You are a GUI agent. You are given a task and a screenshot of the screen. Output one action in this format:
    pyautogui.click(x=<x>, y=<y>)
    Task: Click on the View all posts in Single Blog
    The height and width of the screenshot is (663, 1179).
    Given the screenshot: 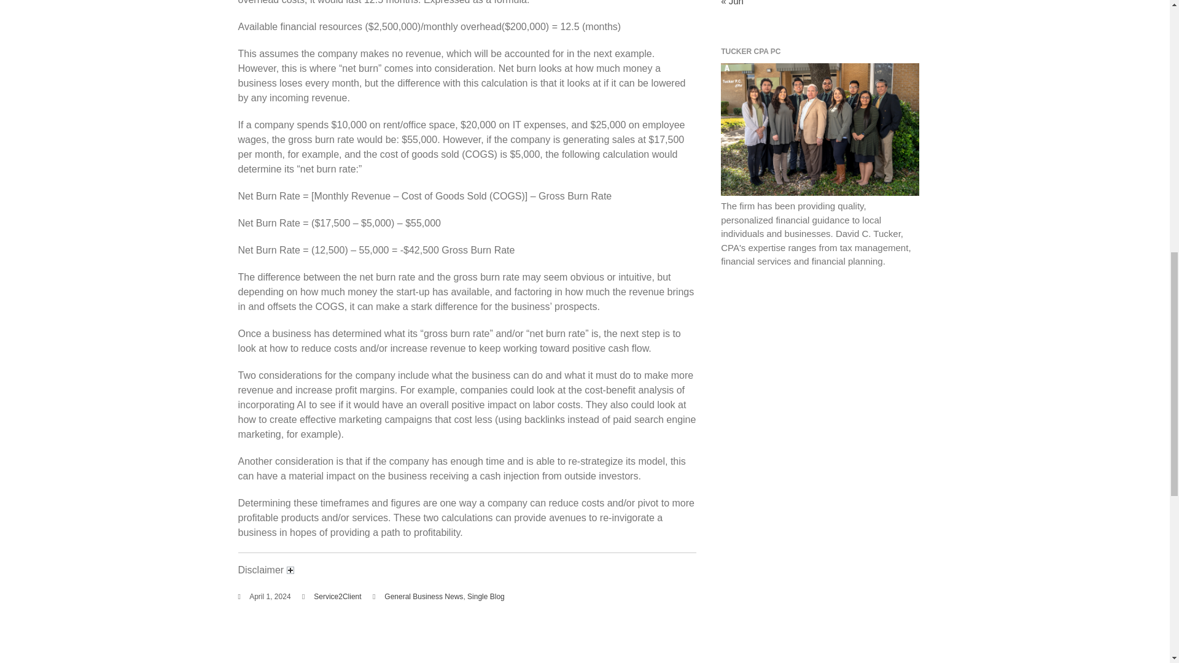 What is the action you would take?
    pyautogui.click(x=485, y=597)
    